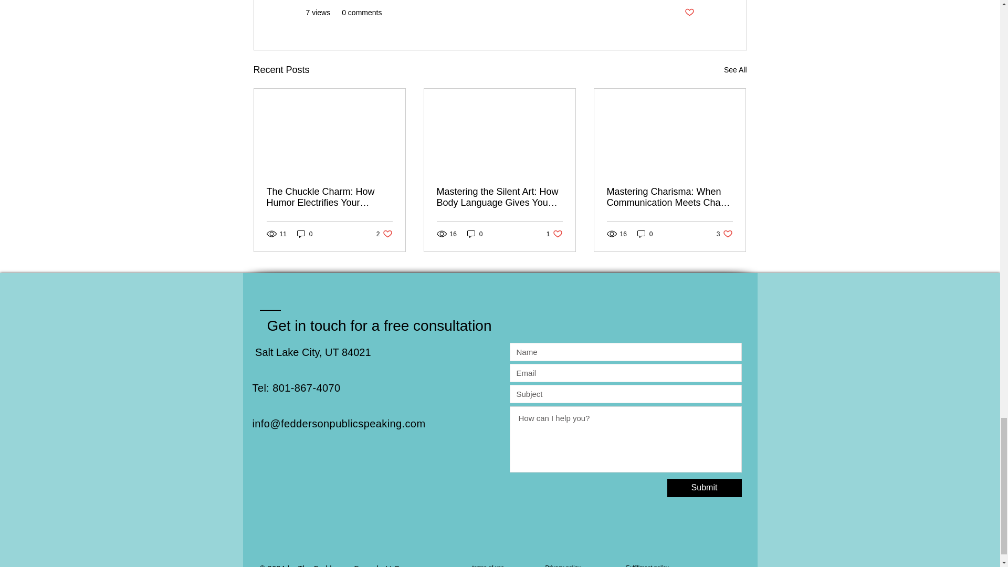 The image size is (1008, 567). What do you see at coordinates (330, 197) in the screenshot?
I see `The Chuckle Charm: How Humor Electrifies Your Charisma` at bounding box center [330, 197].